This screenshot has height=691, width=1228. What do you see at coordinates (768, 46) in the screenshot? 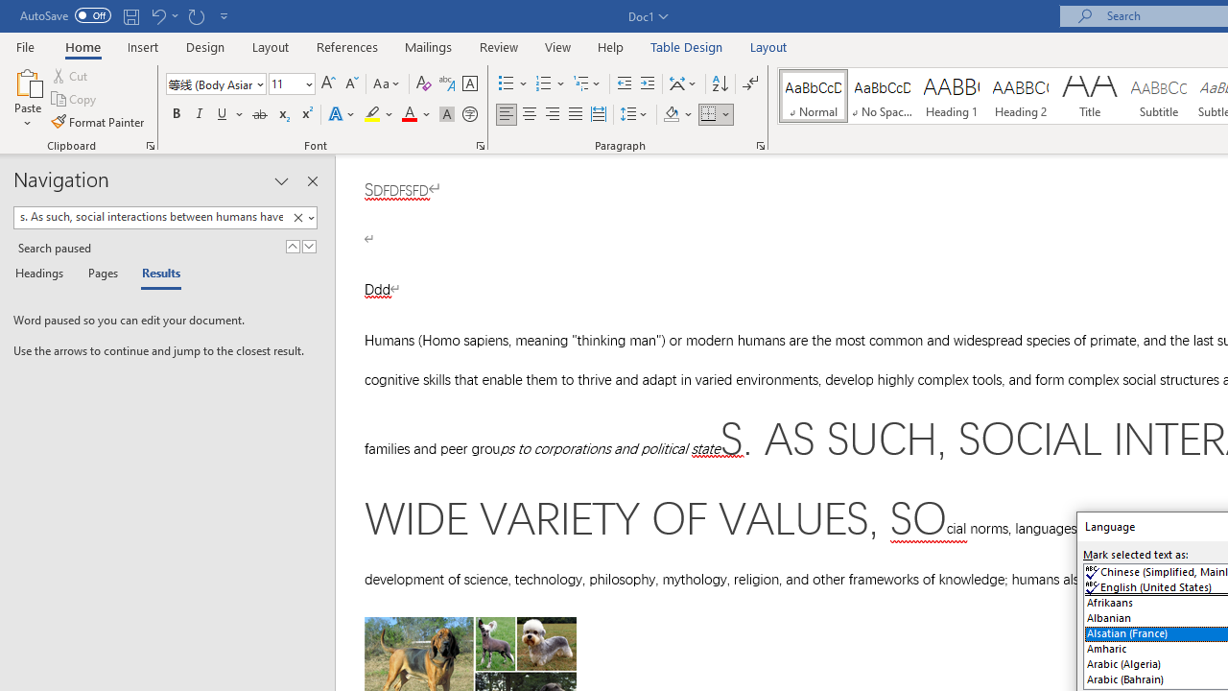
I see `Layout` at bounding box center [768, 46].